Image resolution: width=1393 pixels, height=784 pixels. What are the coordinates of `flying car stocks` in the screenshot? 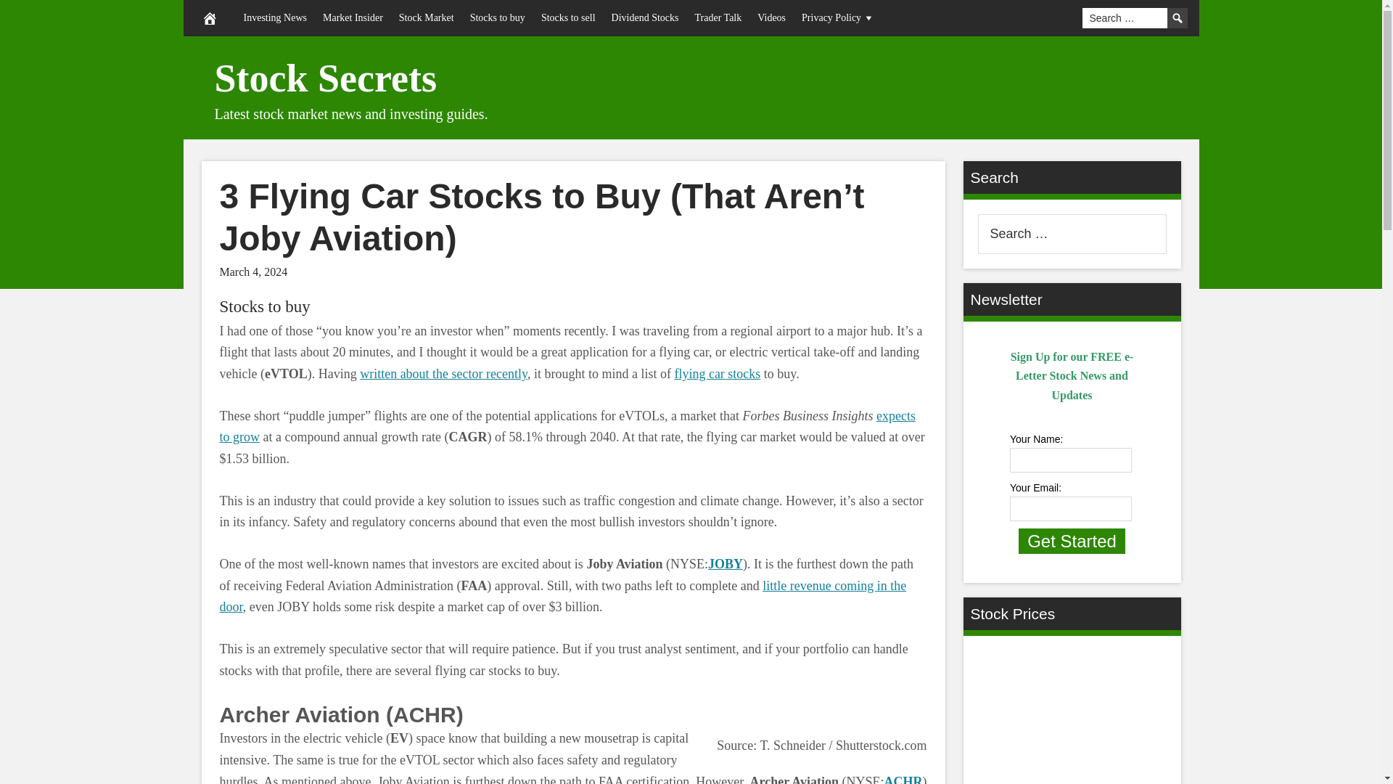 It's located at (717, 373).